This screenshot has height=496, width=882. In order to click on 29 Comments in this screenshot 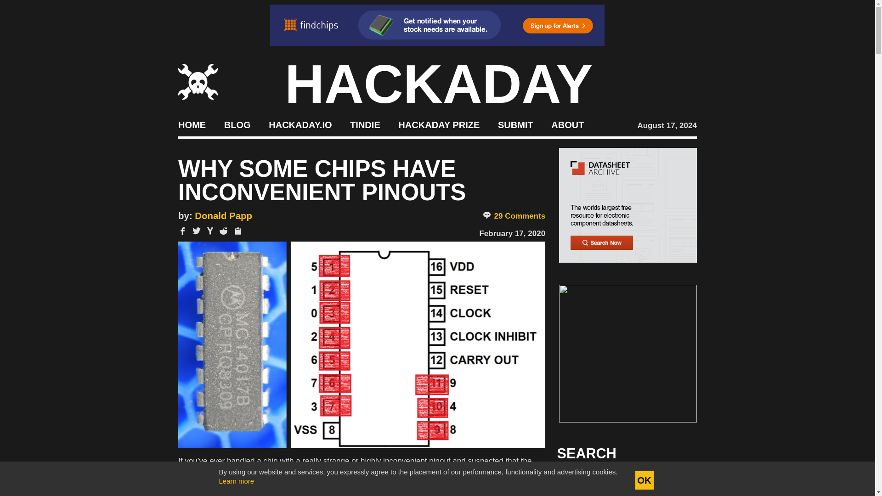, I will do `click(514, 216)`.